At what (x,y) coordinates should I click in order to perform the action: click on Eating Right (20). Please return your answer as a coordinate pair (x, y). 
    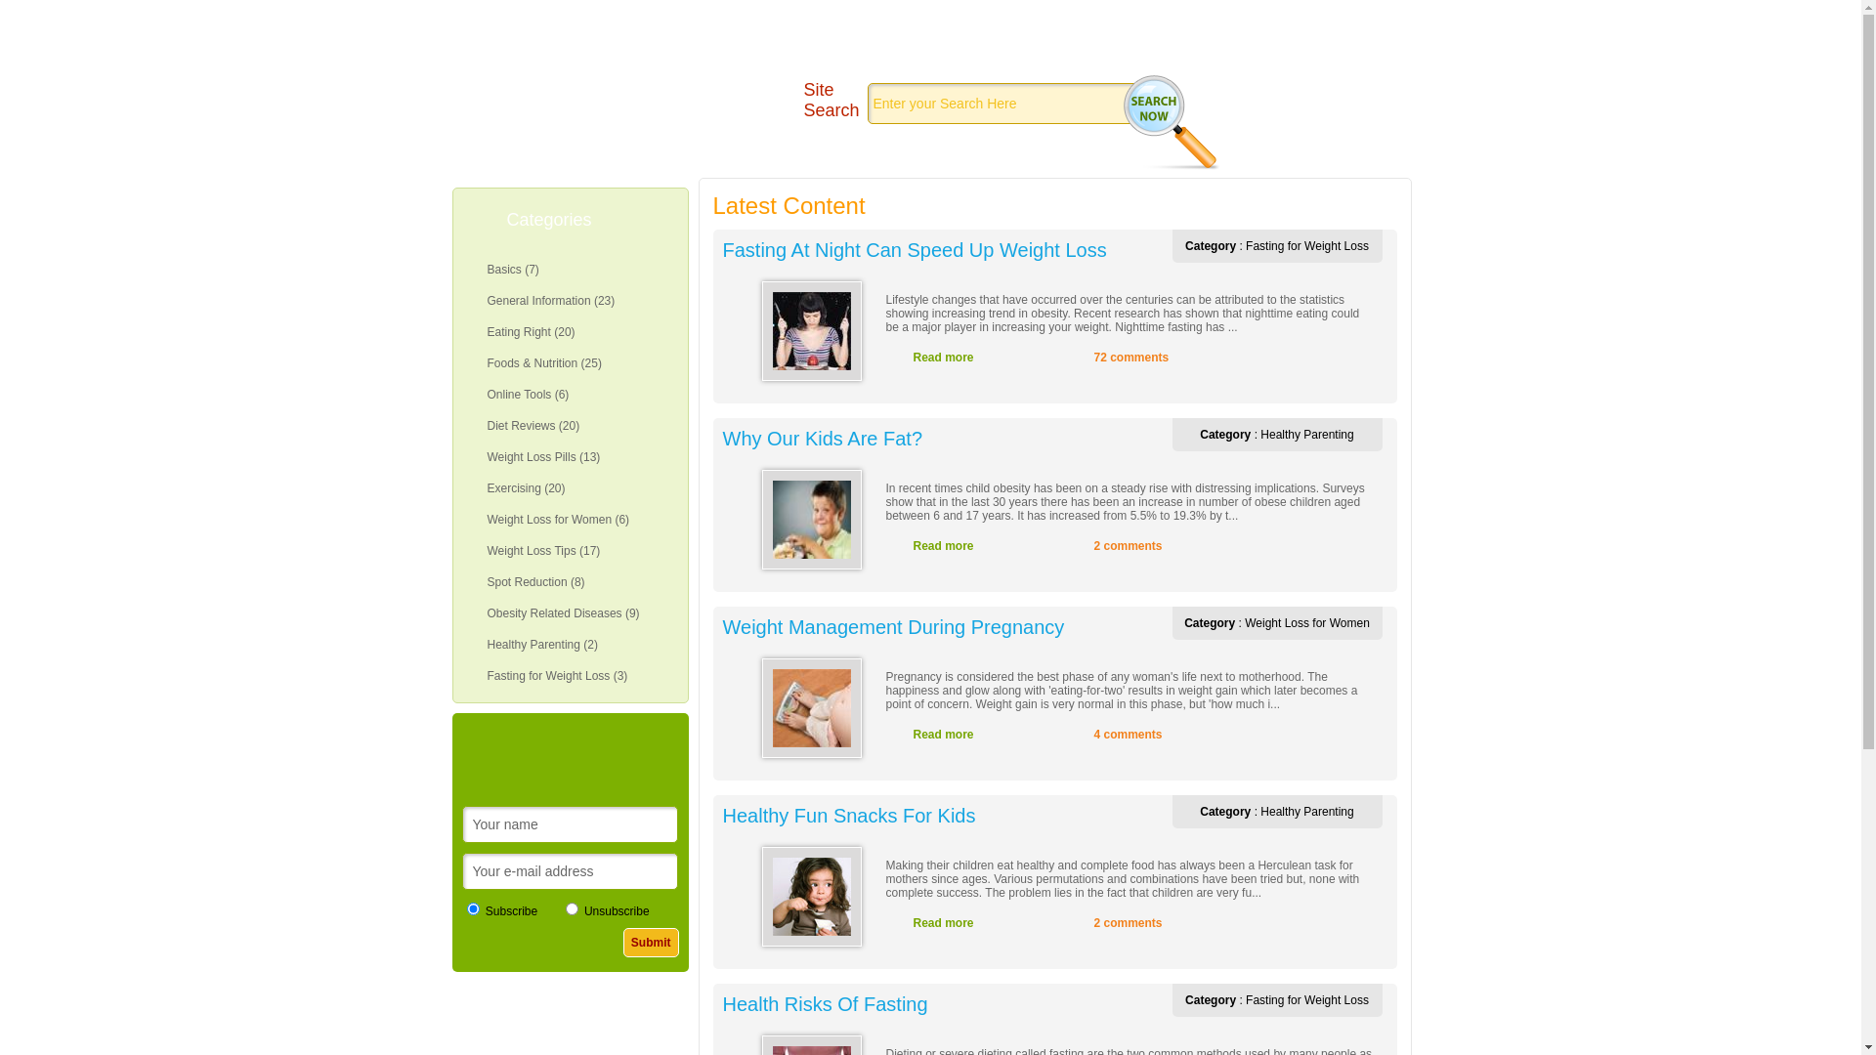
    Looking at the image, I should click on (571, 332).